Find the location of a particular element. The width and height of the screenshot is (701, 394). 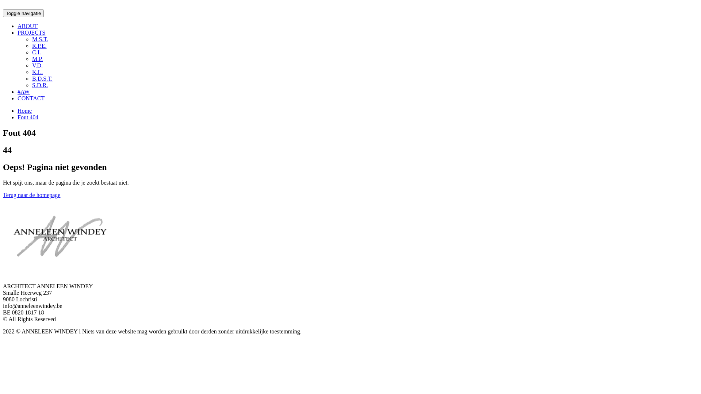

S.D.R. is located at coordinates (40, 85).